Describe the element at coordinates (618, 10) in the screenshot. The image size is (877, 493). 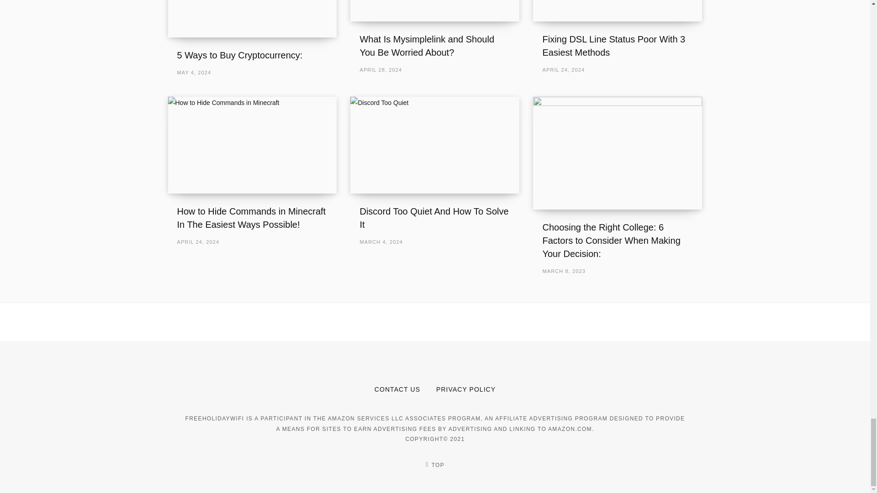
I see `Fixing DSL Line Status Poor With 3 Easiest Methods` at that location.